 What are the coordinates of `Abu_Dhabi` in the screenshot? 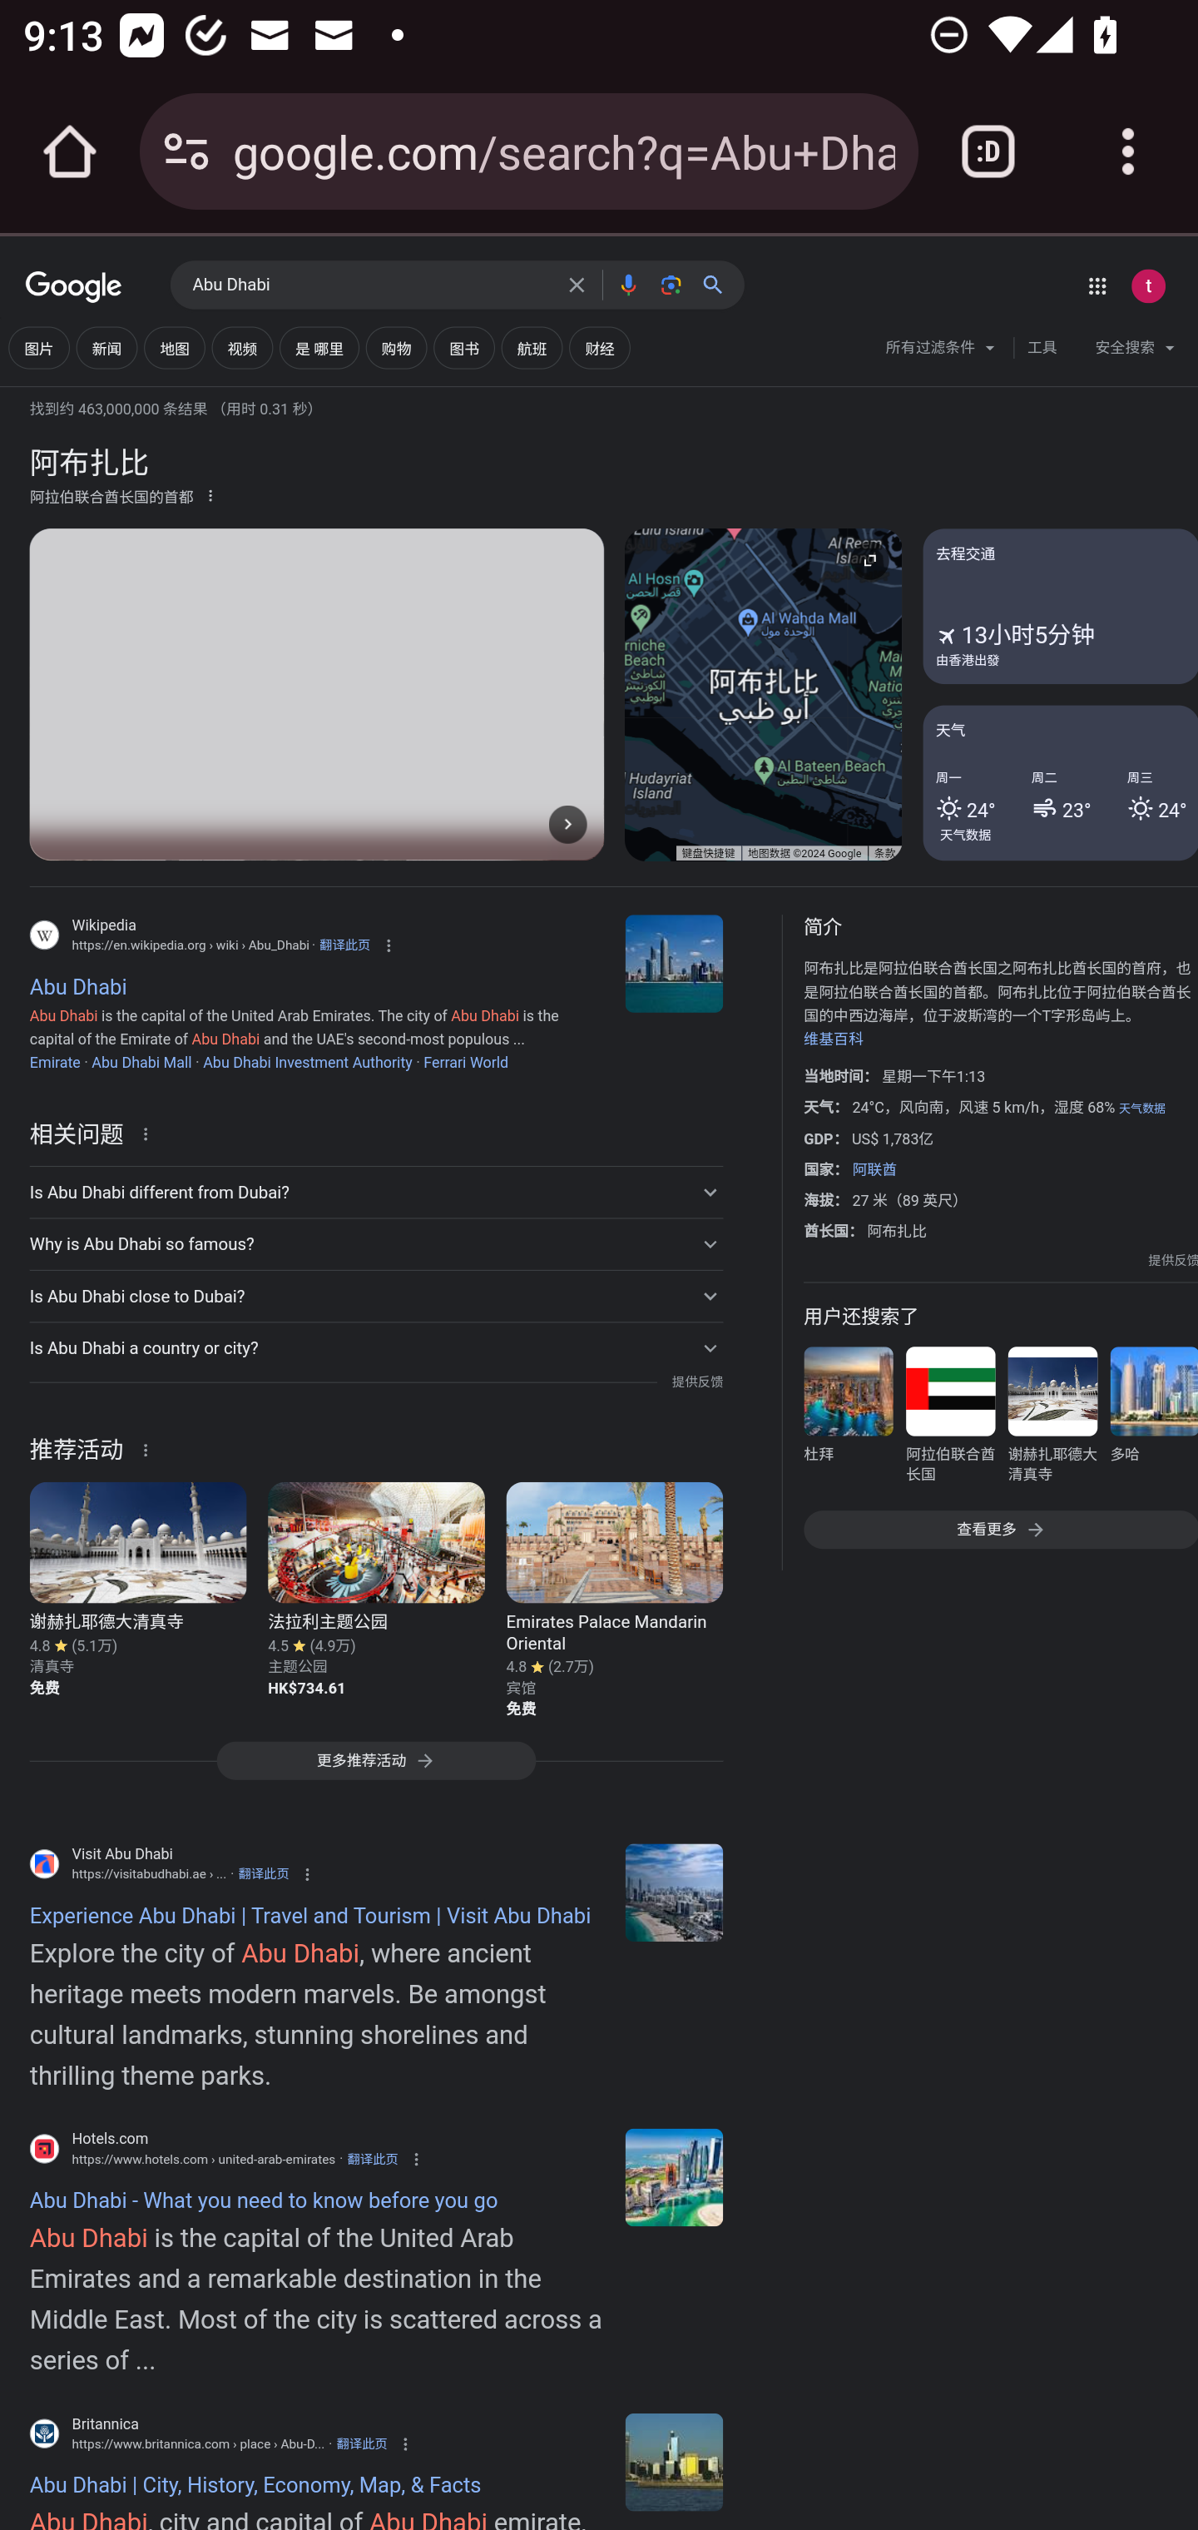 It's located at (674, 964).